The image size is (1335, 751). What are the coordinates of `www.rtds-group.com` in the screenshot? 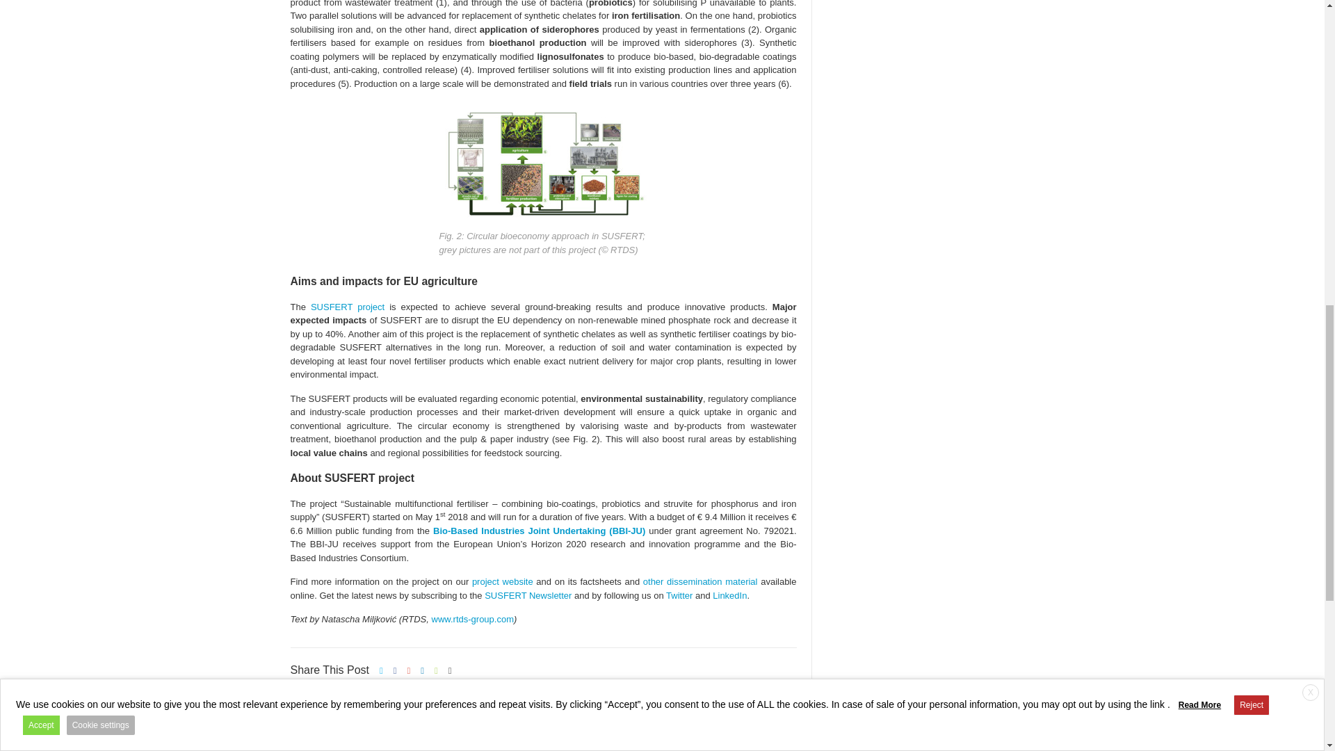 It's located at (473, 619).